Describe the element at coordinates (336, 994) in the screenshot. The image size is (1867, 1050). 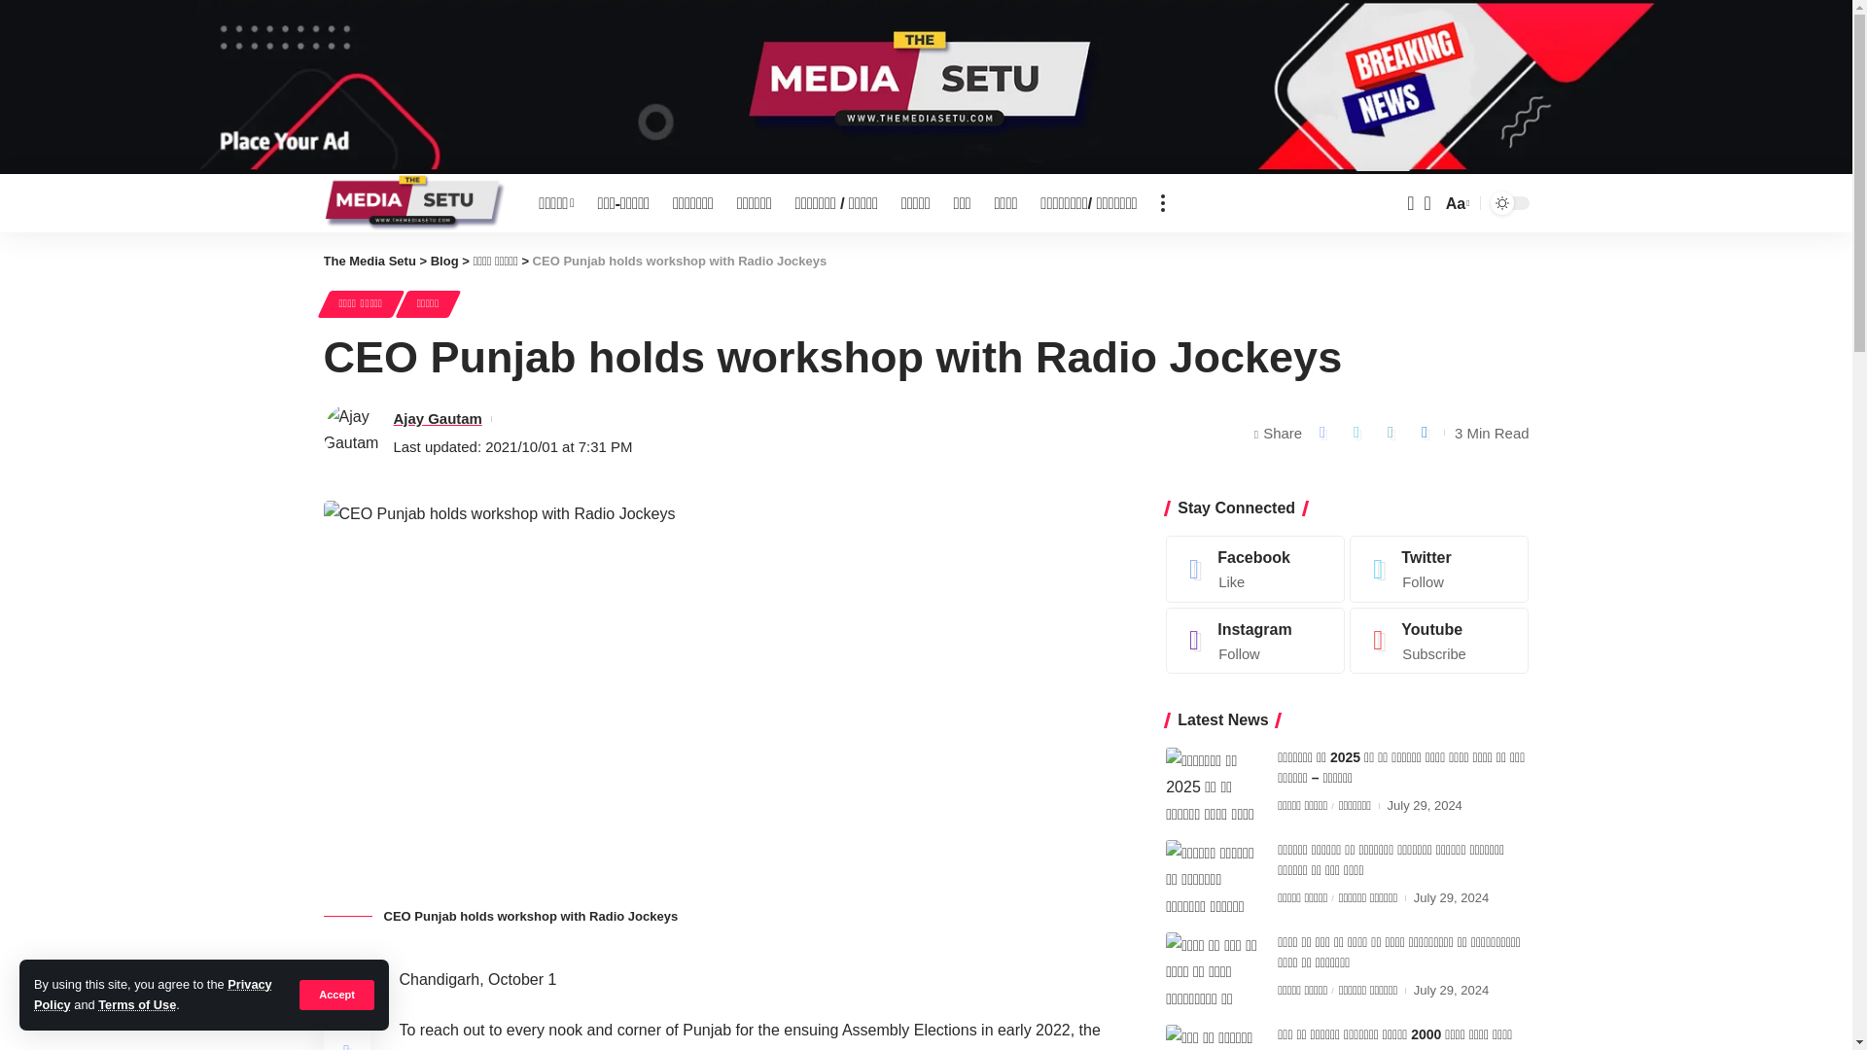
I see `Accept` at that location.